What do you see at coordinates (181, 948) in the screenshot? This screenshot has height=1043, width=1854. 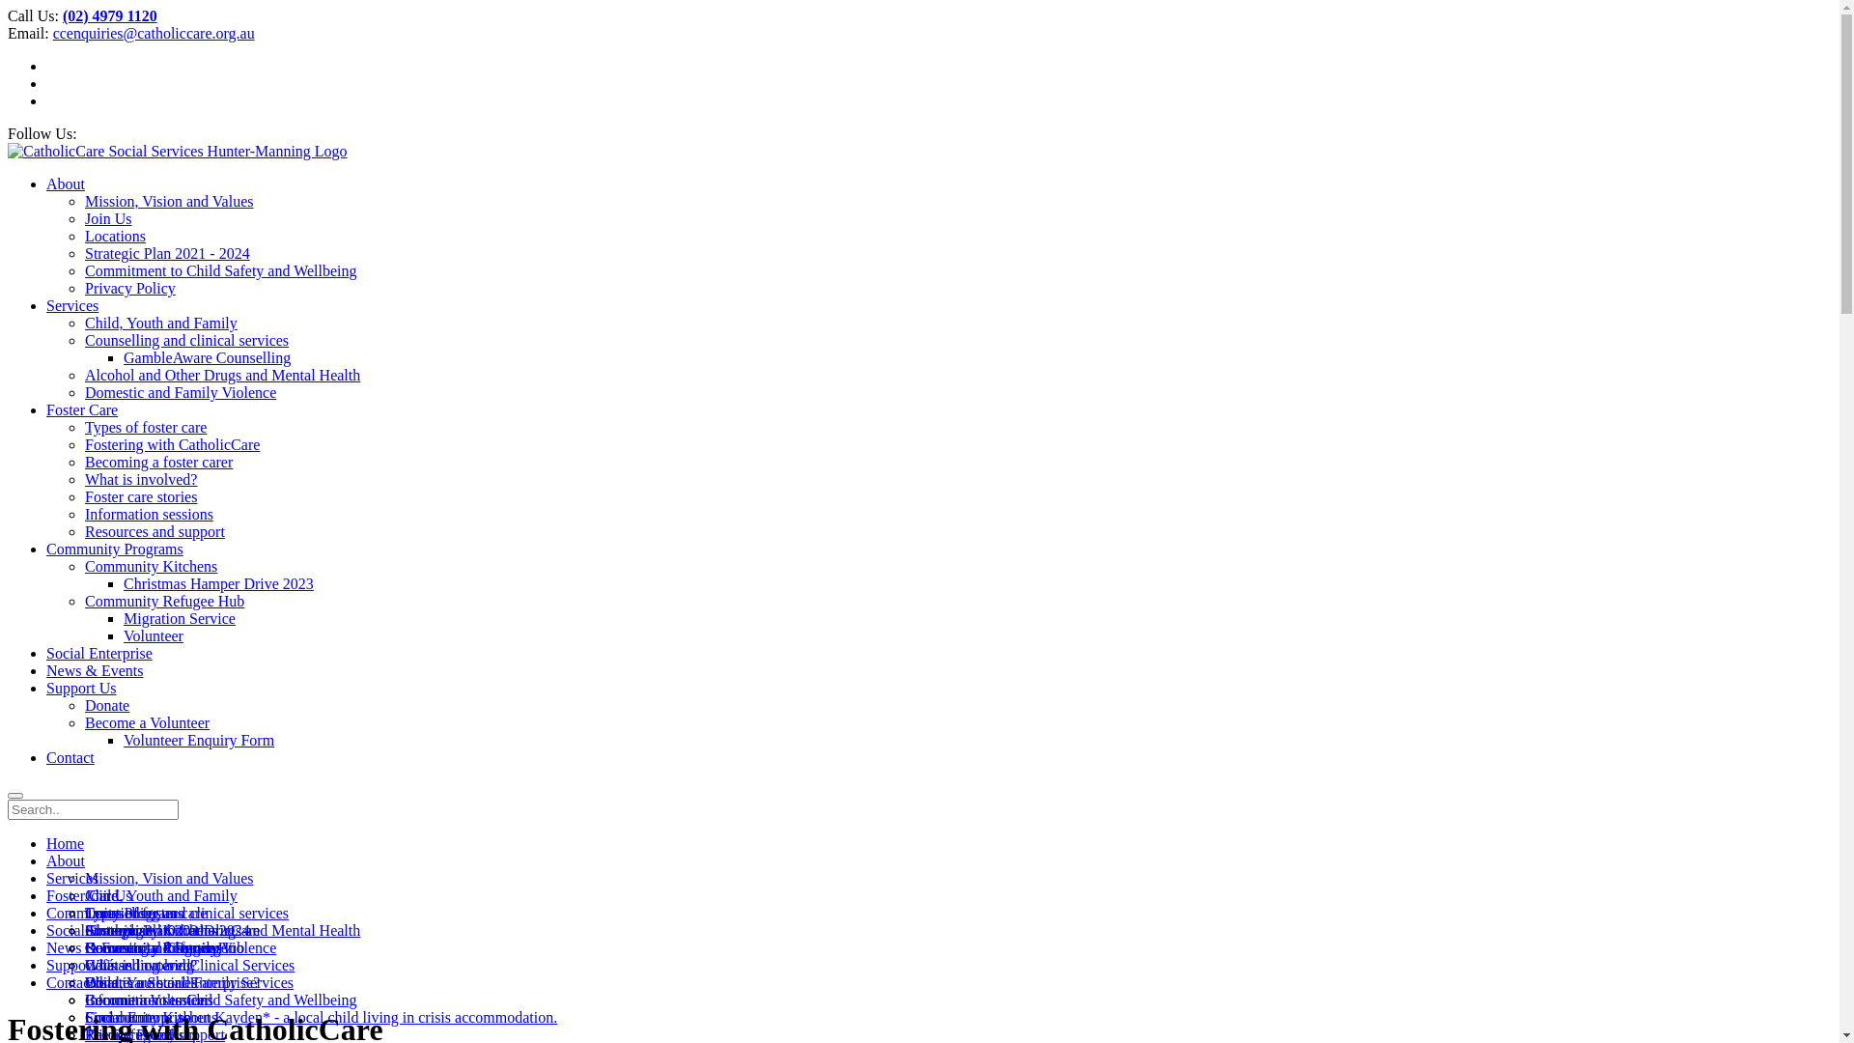 I see `Domestic and Family Violence` at bounding box center [181, 948].